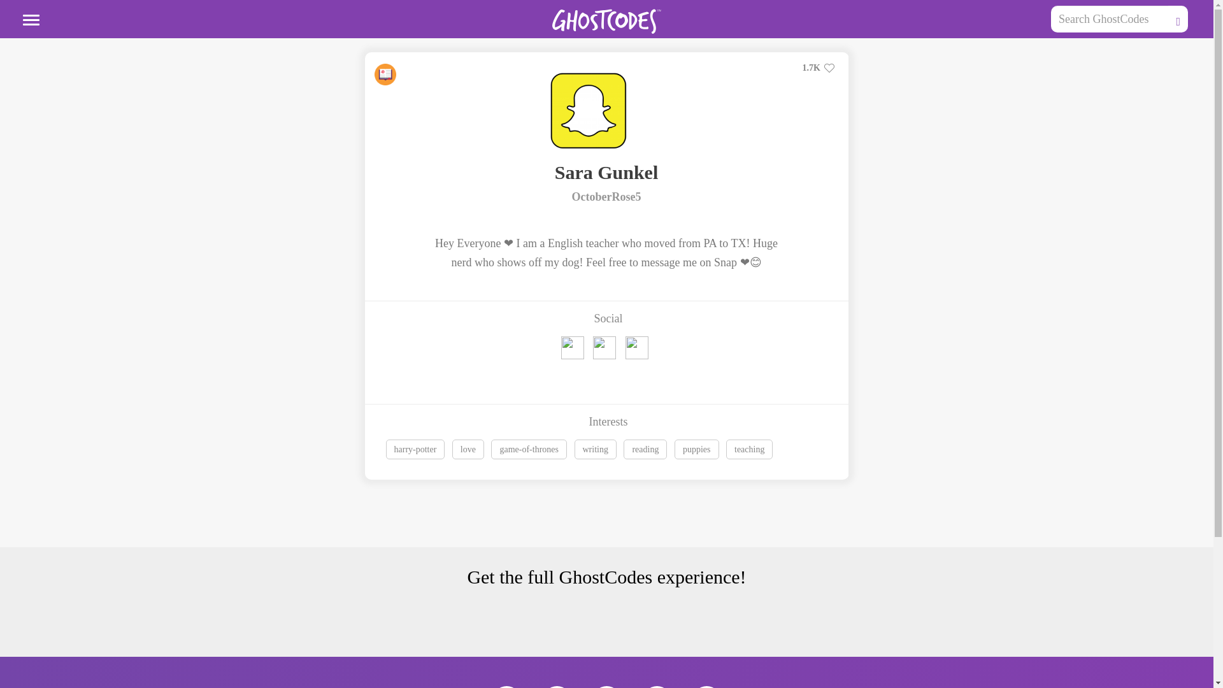 This screenshot has height=688, width=1223. What do you see at coordinates (419, 451) in the screenshot?
I see `harry-potter` at bounding box center [419, 451].